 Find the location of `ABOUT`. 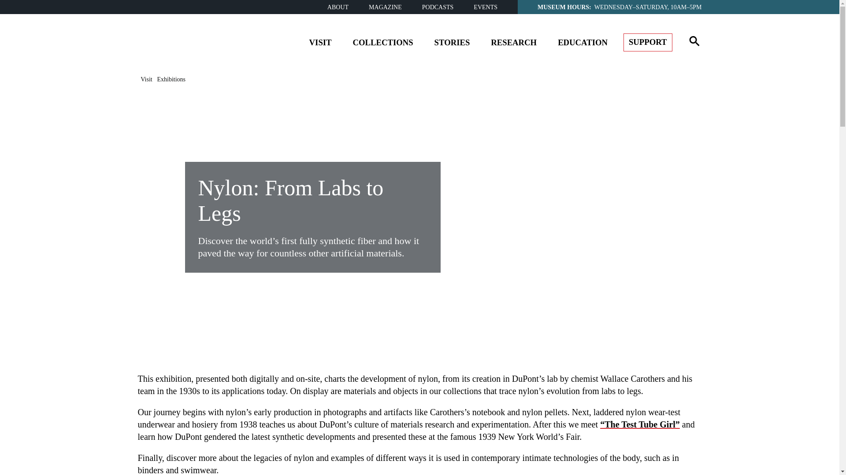

ABOUT is located at coordinates (338, 7).